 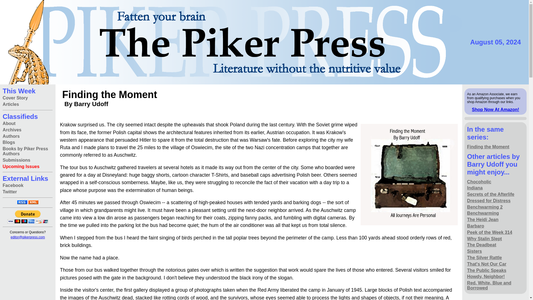 What do you see at coordinates (11, 104) in the screenshot?
I see `Articles` at bounding box center [11, 104].